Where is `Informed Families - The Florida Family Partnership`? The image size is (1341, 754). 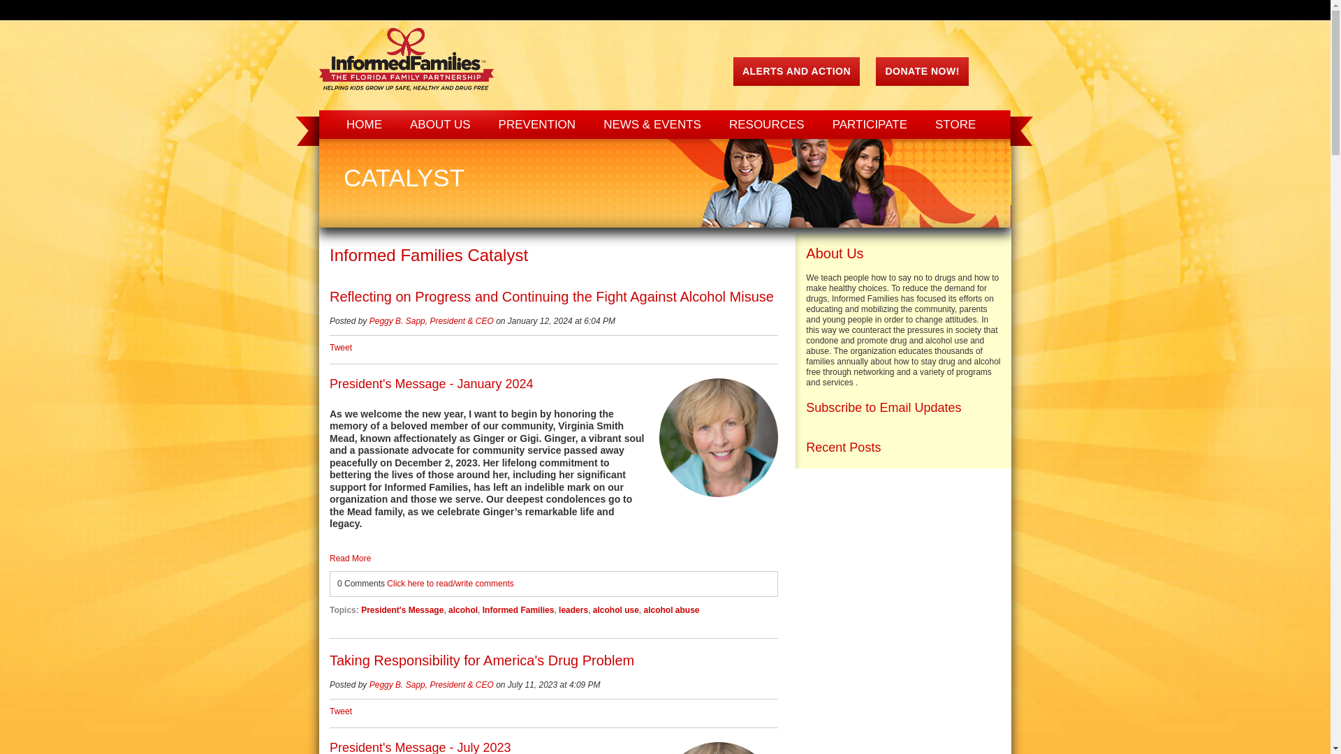
Informed Families - The Florida Family Partnership is located at coordinates (406, 59).